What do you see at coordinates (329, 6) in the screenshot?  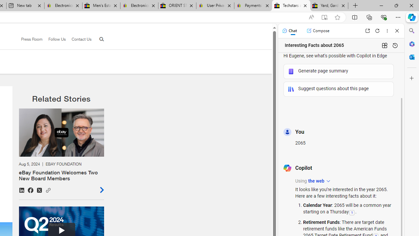 I see `Yard, Garden & Outdoor Living` at bounding box center [329, 6].